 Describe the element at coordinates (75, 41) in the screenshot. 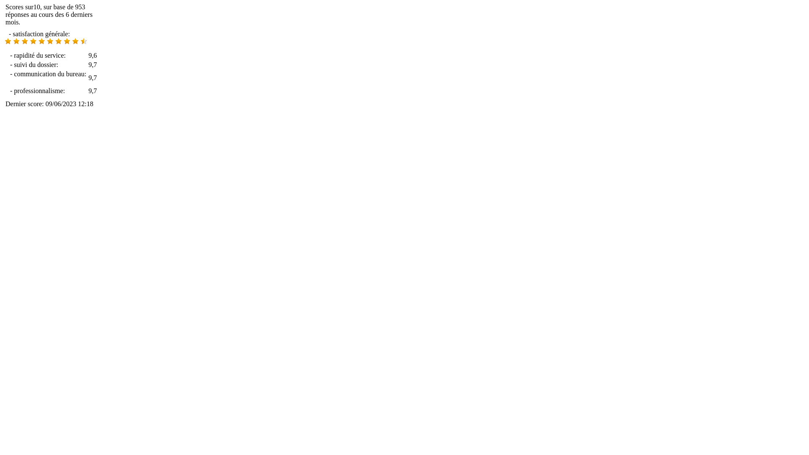

I see `9.6715634837356` at that location.